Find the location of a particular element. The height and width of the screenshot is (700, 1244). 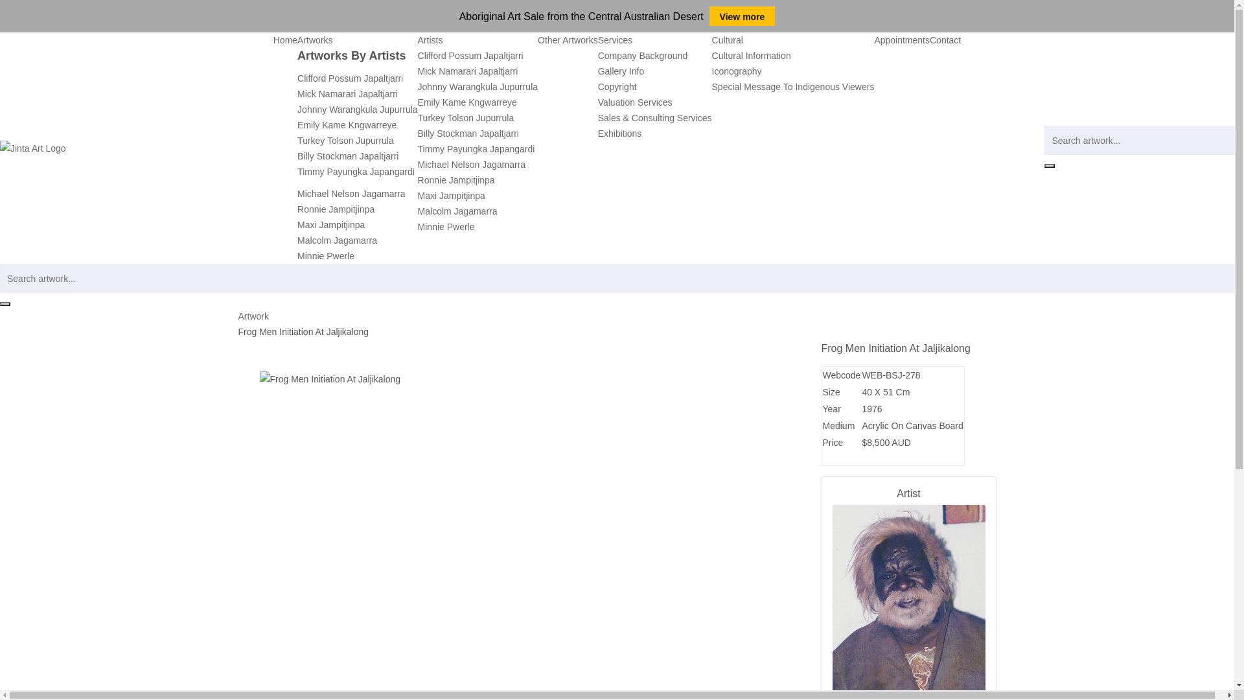

View more is located at coordinates (743, 16).